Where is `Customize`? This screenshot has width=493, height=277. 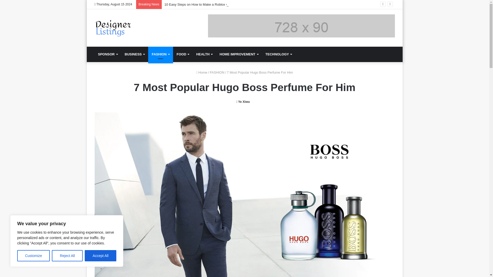 Customize is located at coordinates (33, 256).